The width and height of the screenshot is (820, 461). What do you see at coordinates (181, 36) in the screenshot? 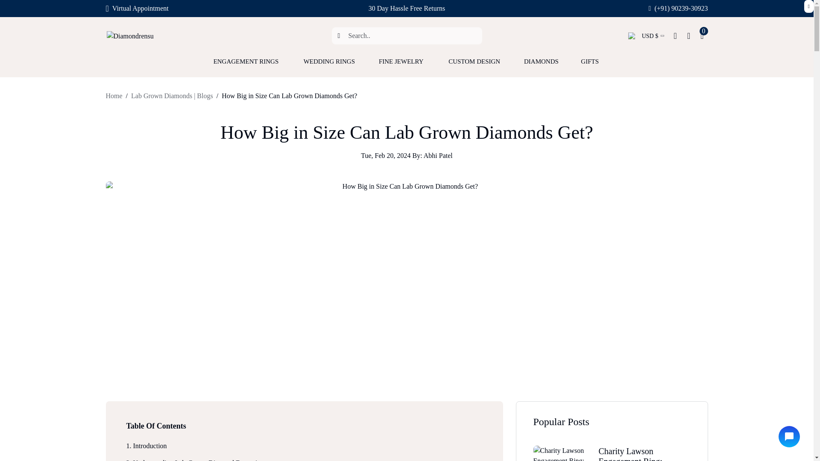
I see `Diamondrensu` at bounding box center [181, 36].